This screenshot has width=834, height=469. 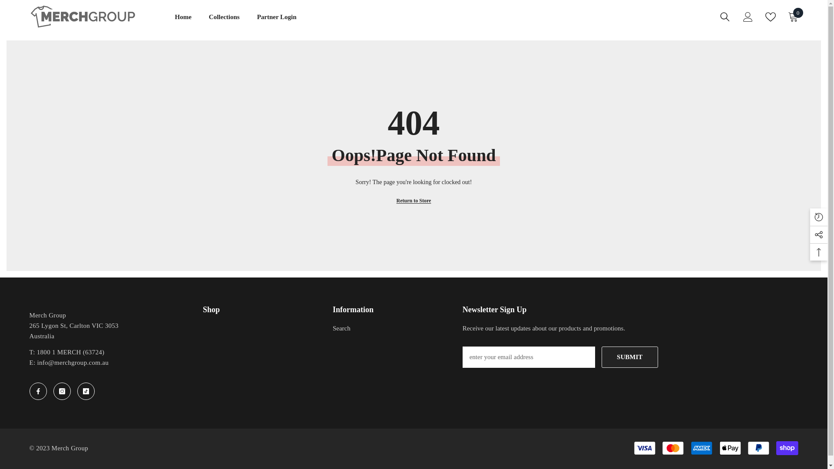 What do you see at coordinates (630, 357) in the screenshot?
I see `SUBMIT` at bounding box center [630, 357].